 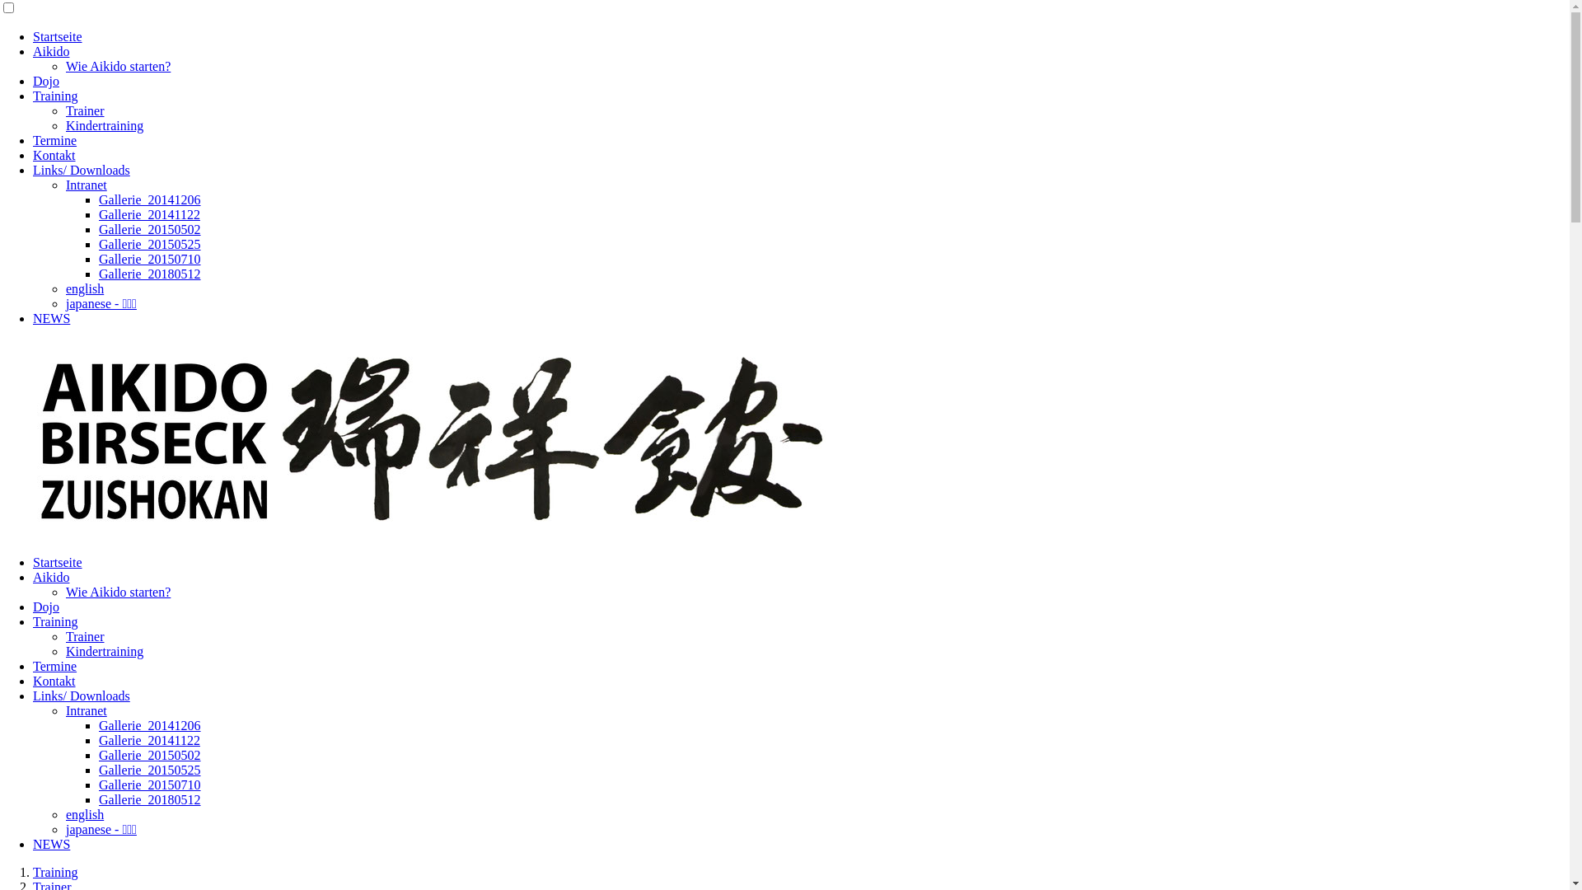 What do you see at coordinates (56, 621) in the screenshot?
I see `Training` at bounding box center [56, 621].